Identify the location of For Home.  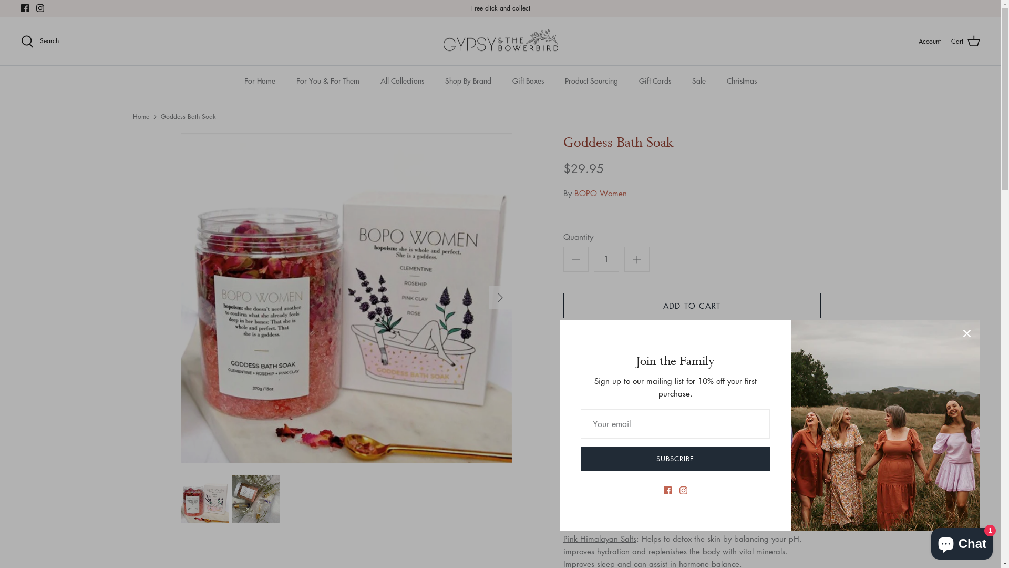
(260, 81).